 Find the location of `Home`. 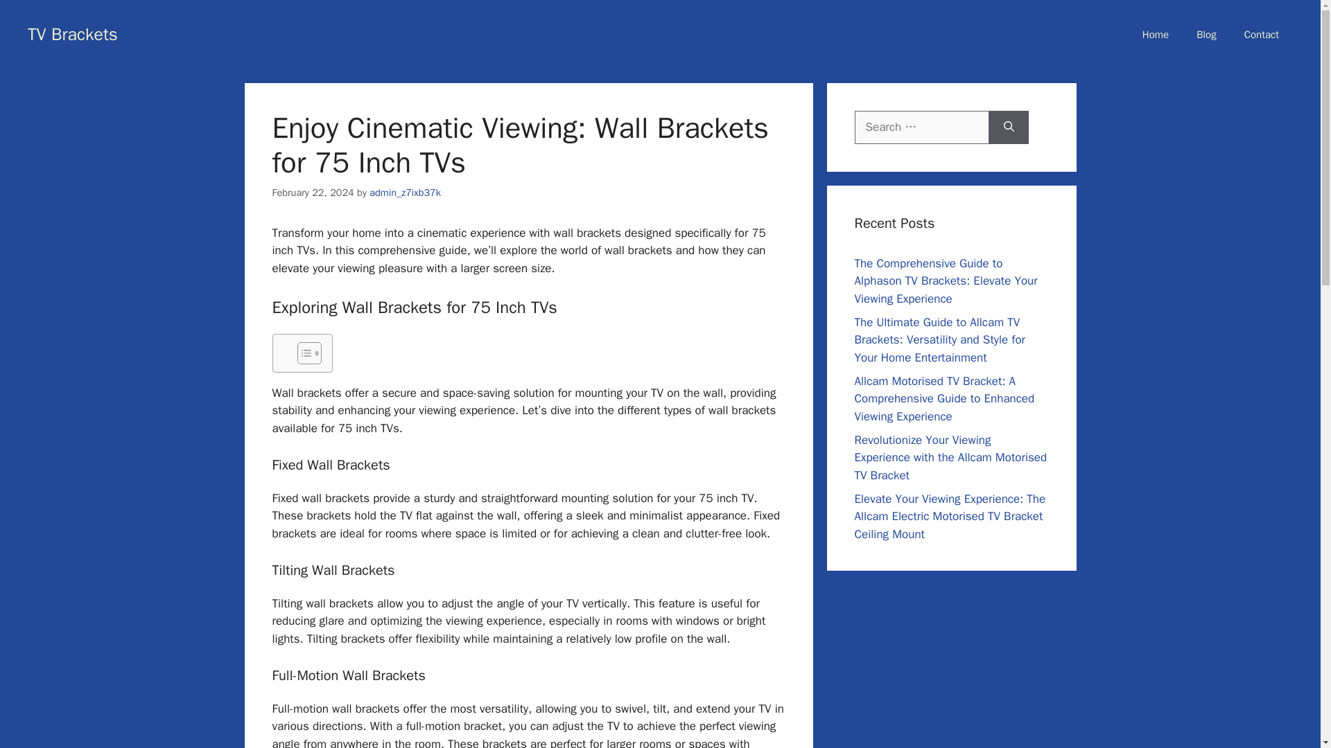

Home is located at coordinates (1156, 35).